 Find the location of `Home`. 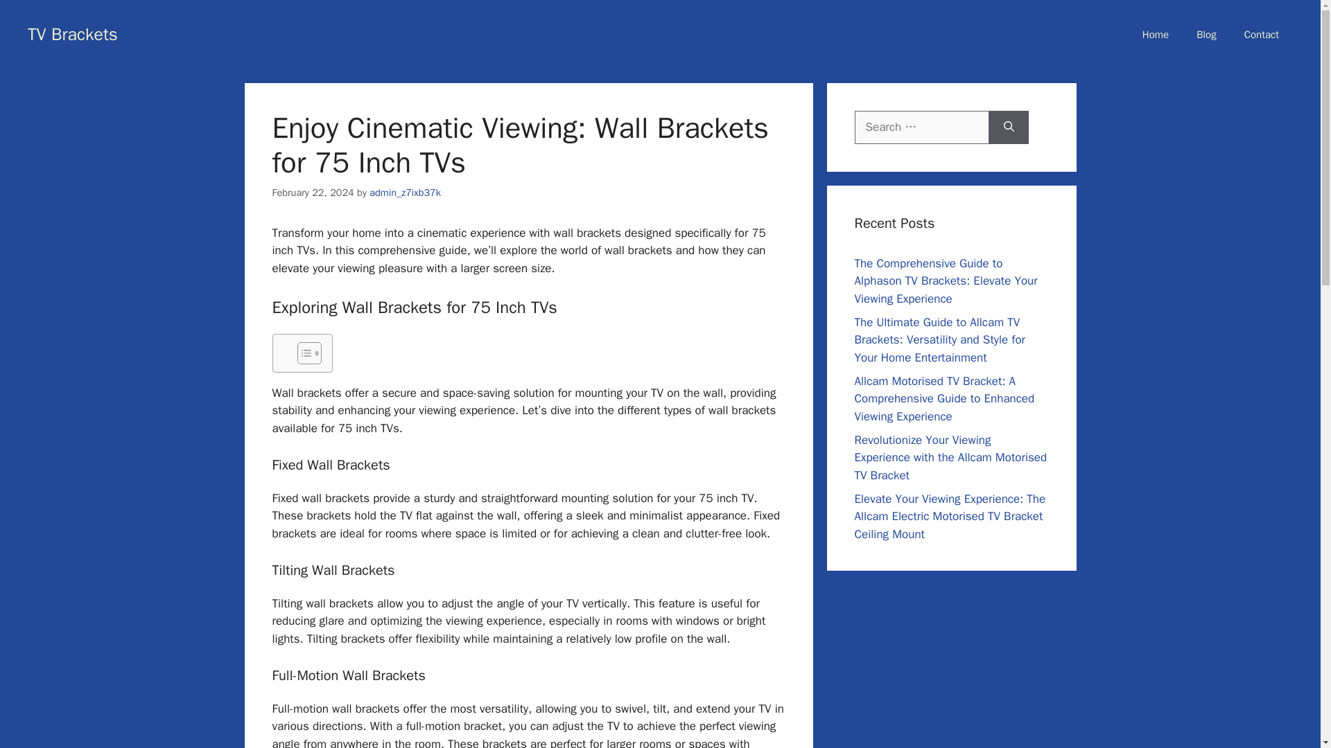

Home is located at coordinates (1156, 35).